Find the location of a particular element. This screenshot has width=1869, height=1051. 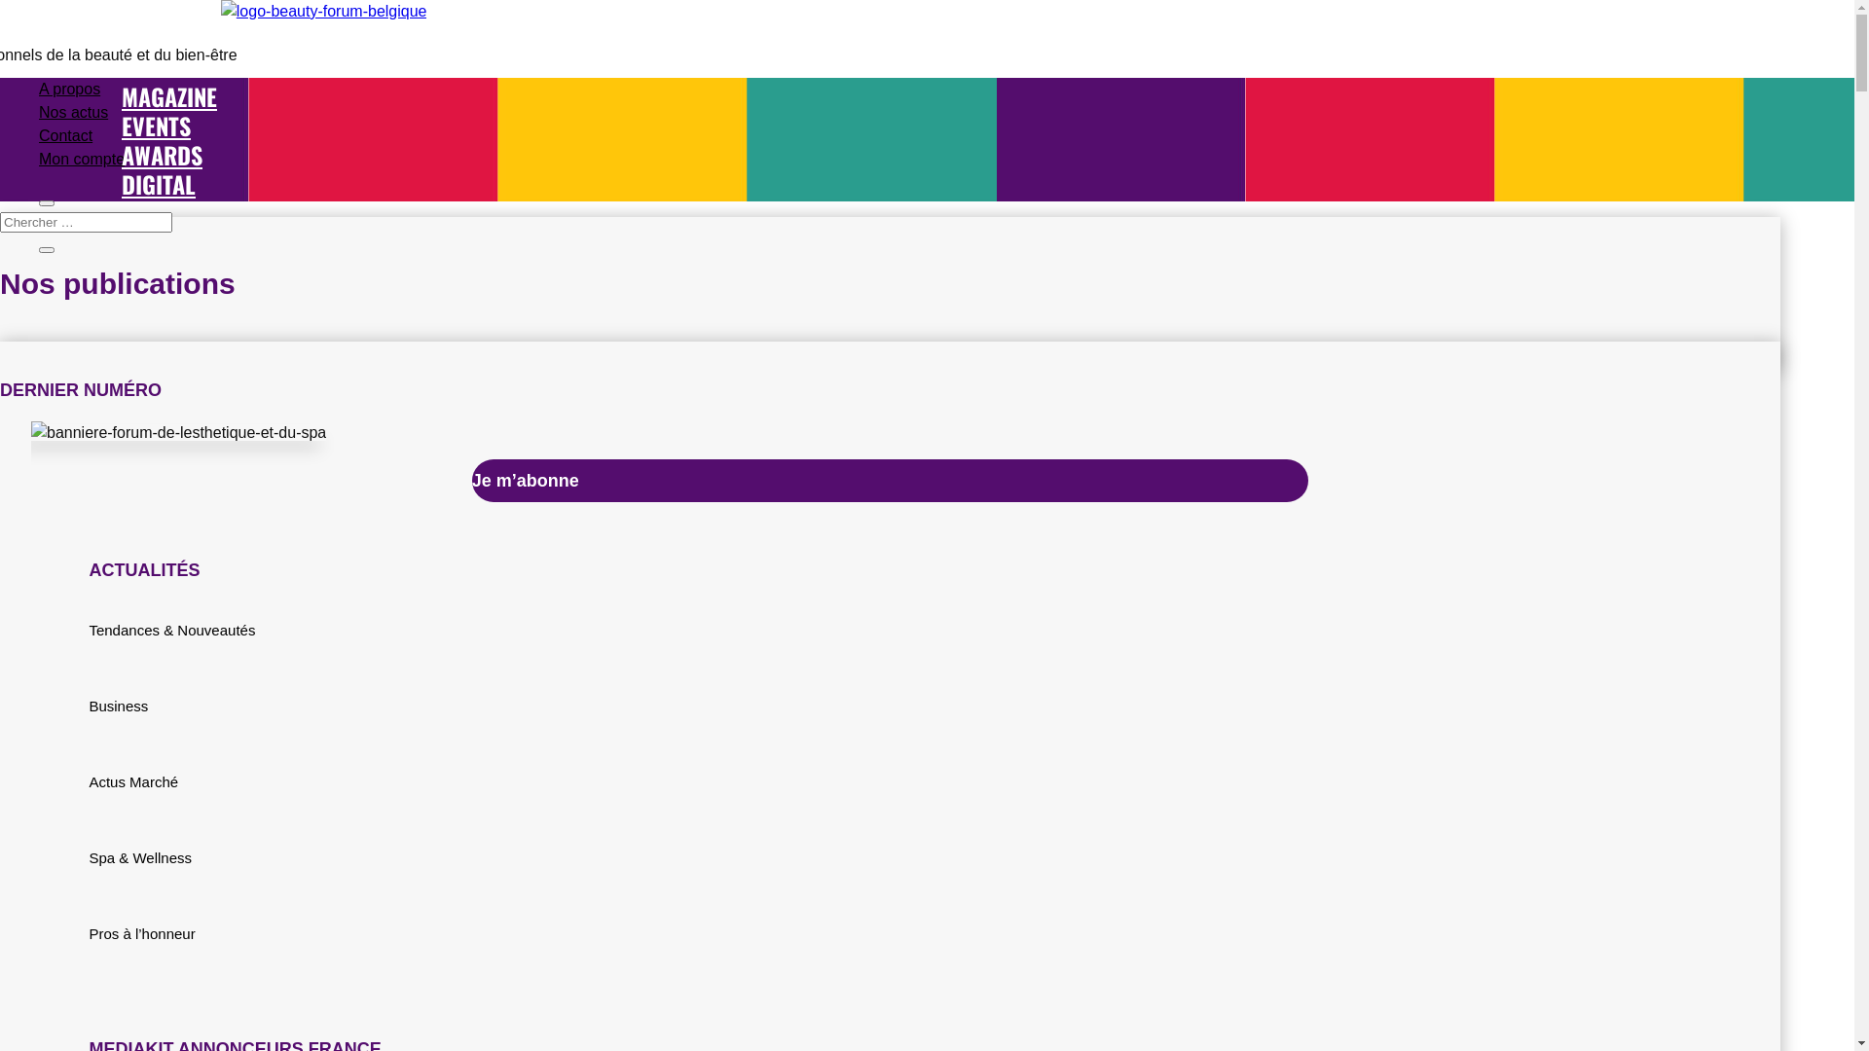

Contact is located at coordinates (66, 136).